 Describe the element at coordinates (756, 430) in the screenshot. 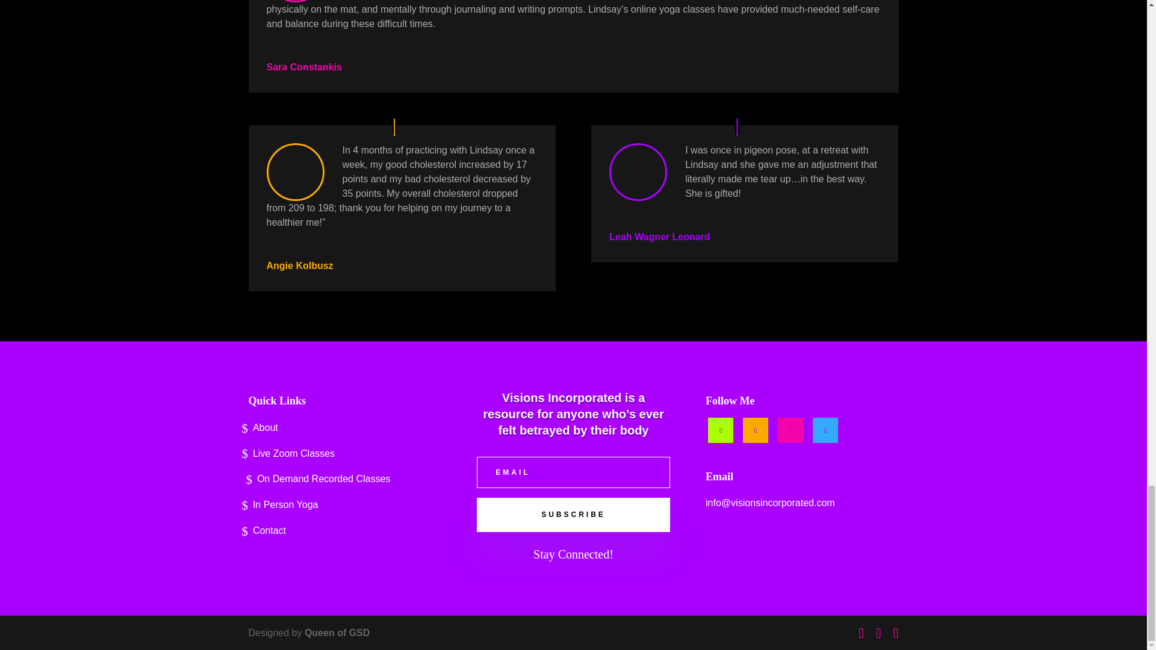

I see `Follow on LinkedIn` at that location.